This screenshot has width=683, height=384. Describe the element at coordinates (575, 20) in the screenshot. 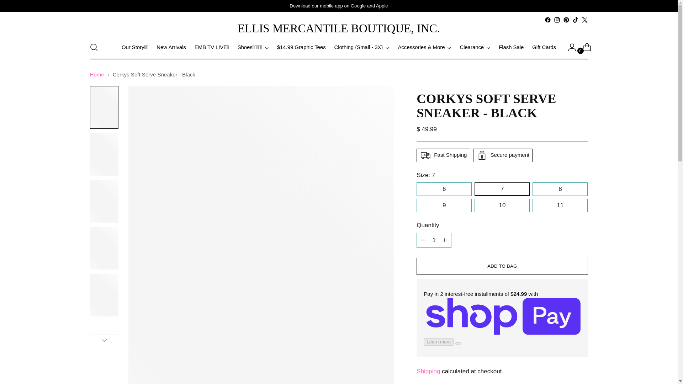

I see `Ellis Mercantile Boutique, Inc. on Tiktok` at that location.